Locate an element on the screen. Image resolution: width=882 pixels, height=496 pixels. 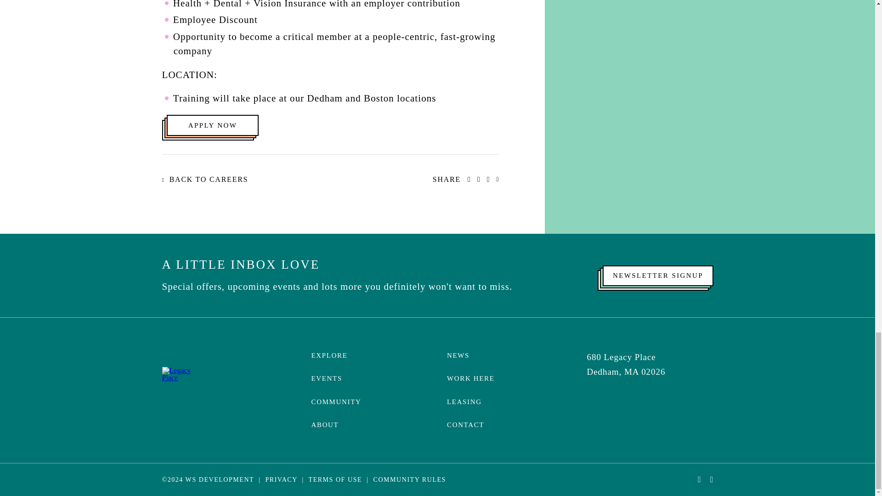
PRIVACY is located at coordinates (281, 479).